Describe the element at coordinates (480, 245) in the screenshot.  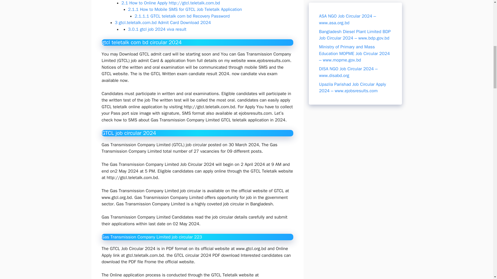
I see `Scroll back to top` at that location.